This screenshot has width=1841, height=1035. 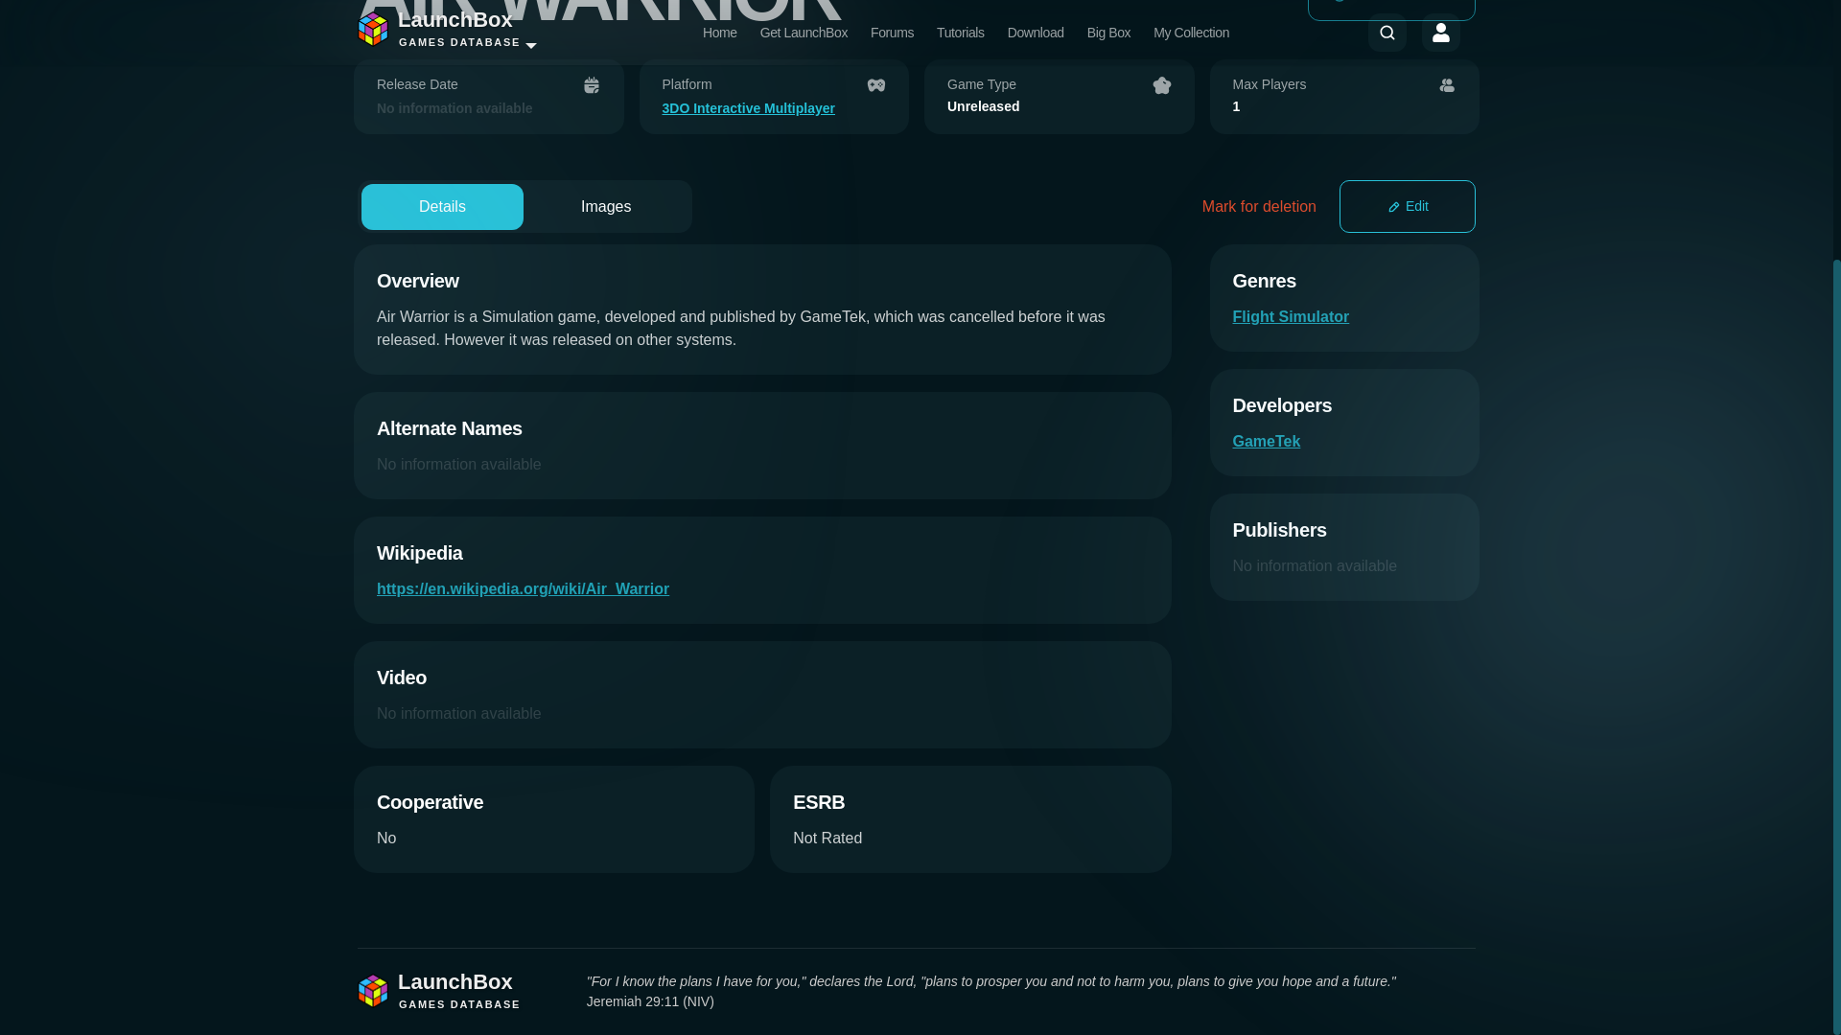 I want to click on Edit, so click(x=1408, y=206).